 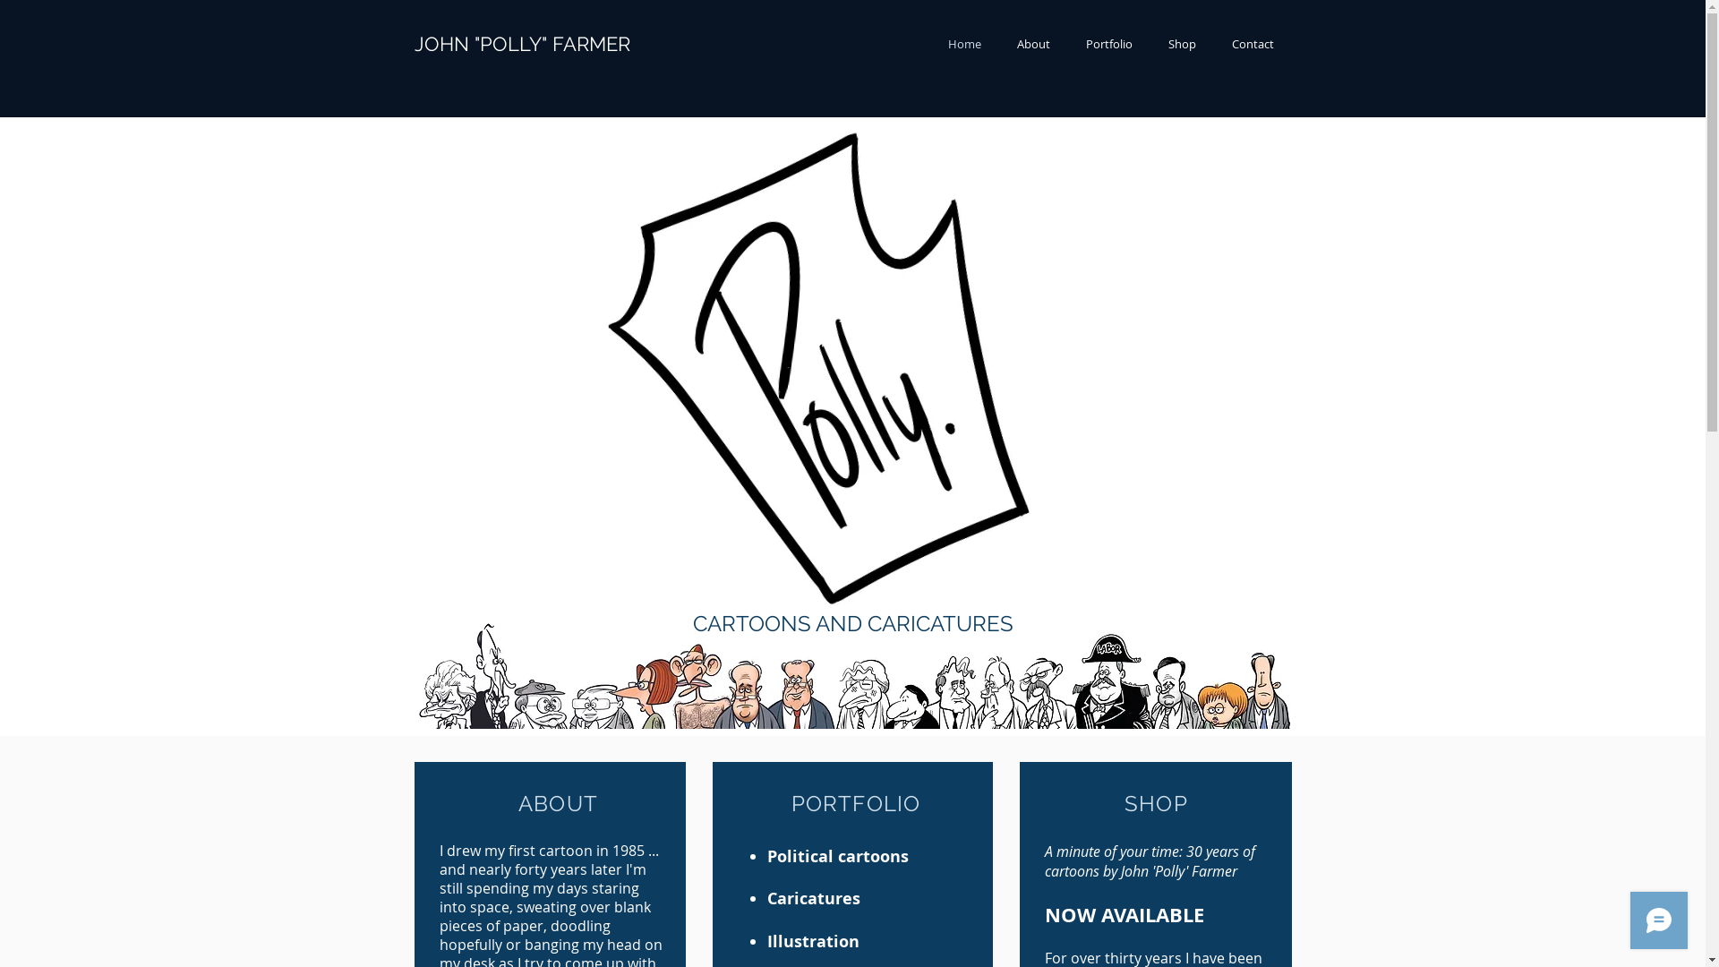 I want to click on JOHN "POLLY" FARMER, so click(x=521, y=44).